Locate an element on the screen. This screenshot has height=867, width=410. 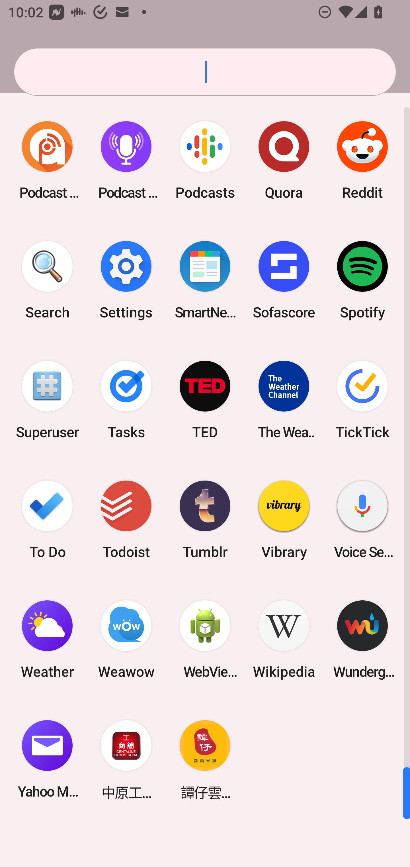
Podcast Addict is located at coordinates (47, 160).